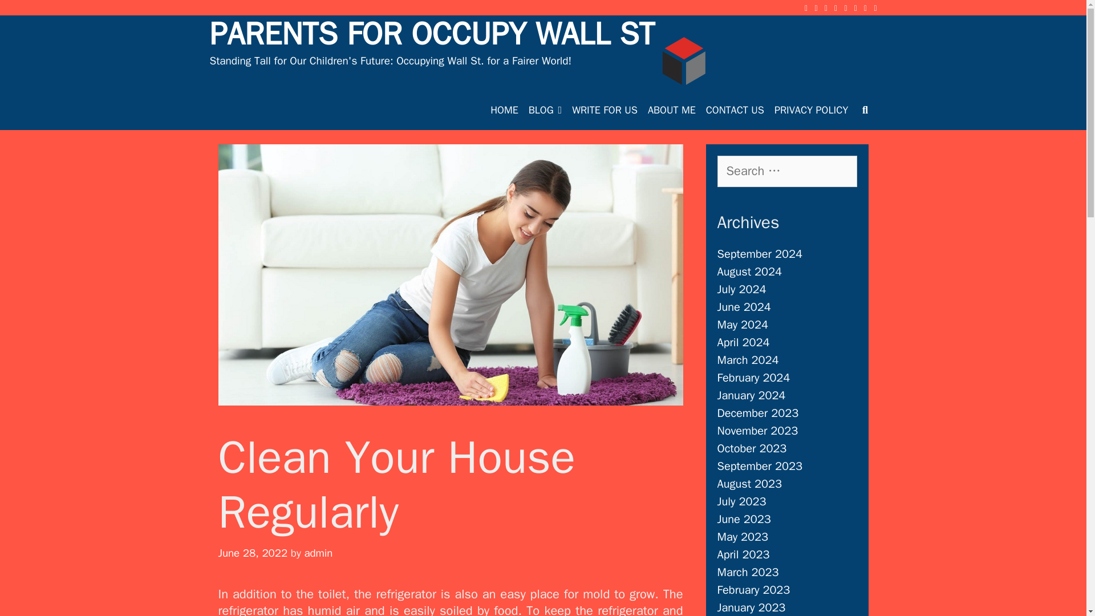 The image size is (1095, 616). What do you see at coordinates (672, 110) in the screenshot?
I see `ABOUT ME` at bounding box center [672, 110].